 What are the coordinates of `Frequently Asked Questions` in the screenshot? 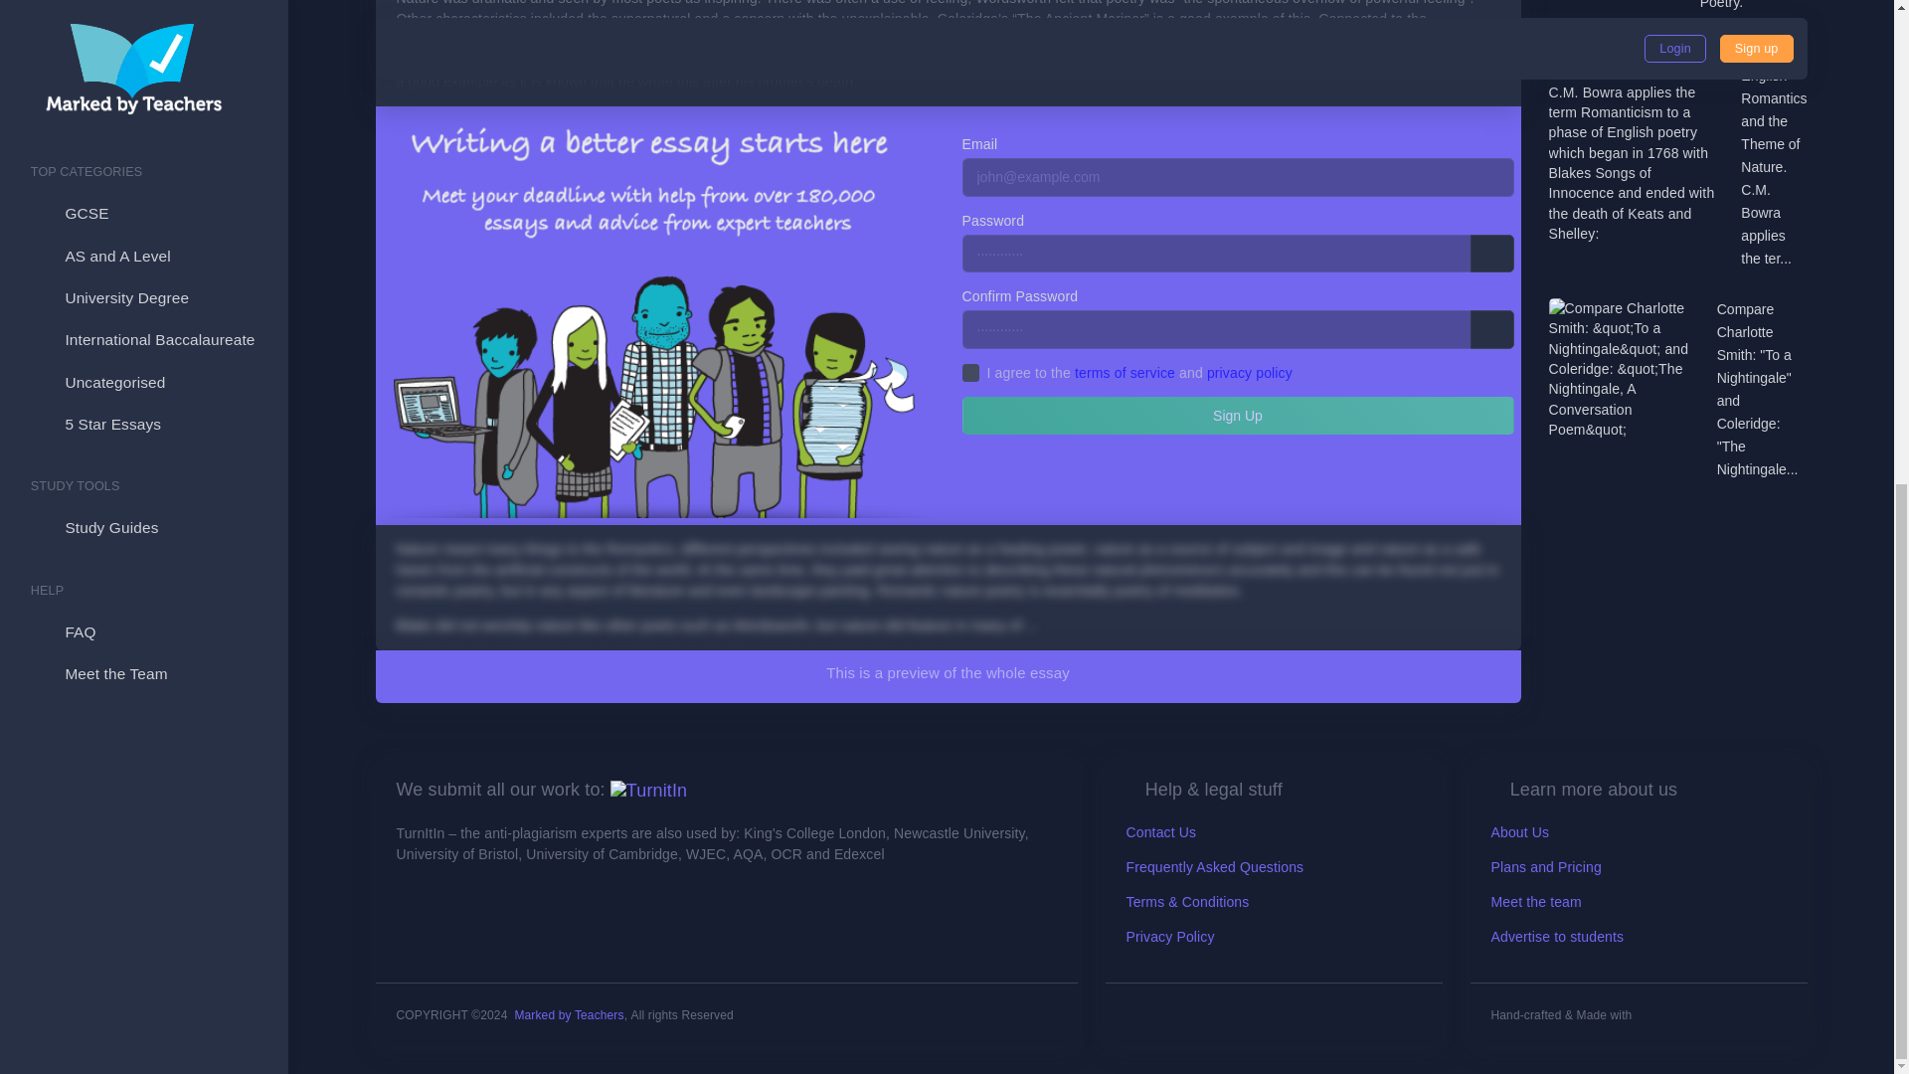 It's located at (1215, 867).